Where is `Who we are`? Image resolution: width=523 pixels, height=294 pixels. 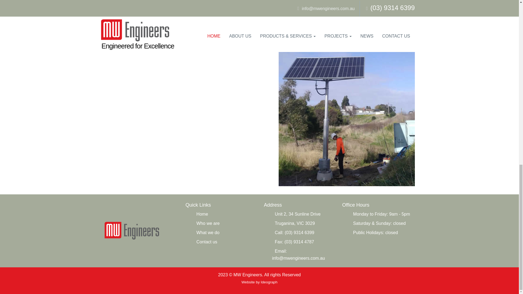
Who we are is located at coordinates (208, 223).